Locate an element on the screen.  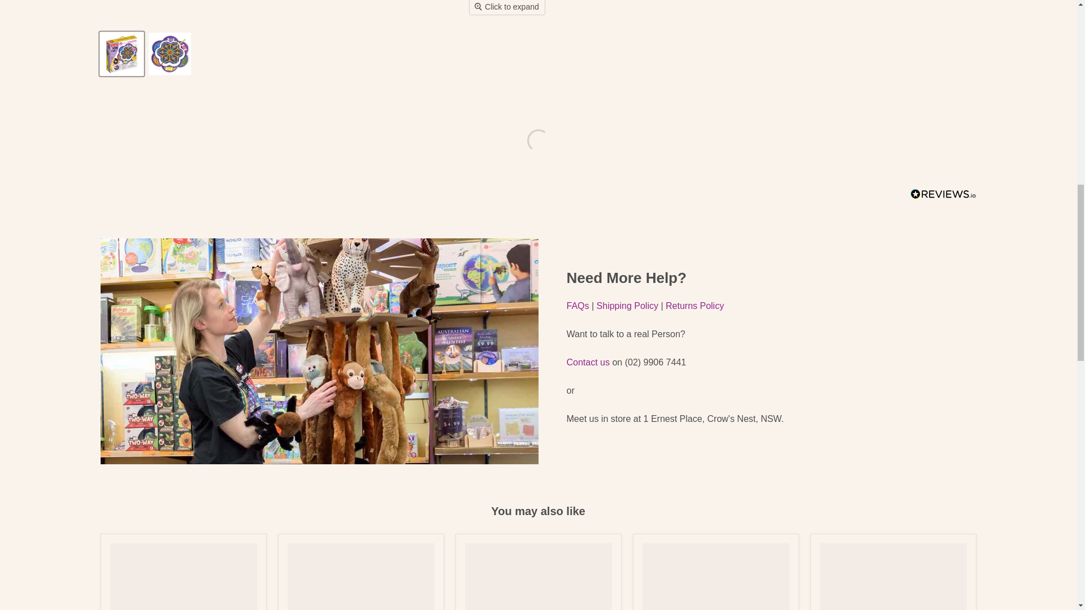
Contact Us is located at coordinates (588, 362).